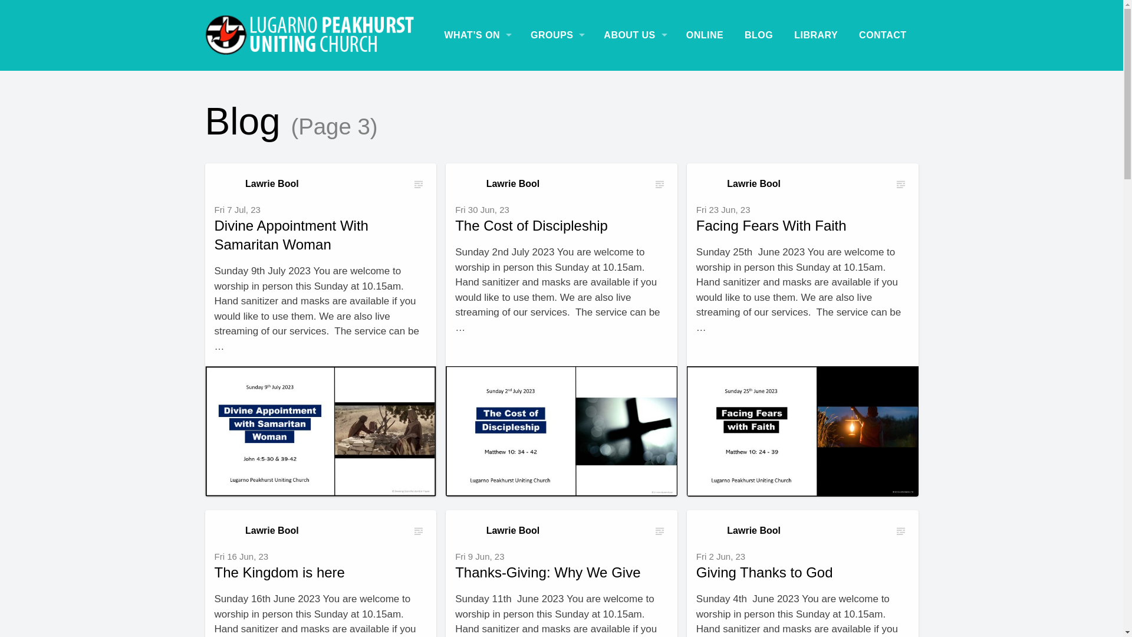 The image size is (1132, 637). Describe the element at coordinates (321, 432) in the screenshot. I see `Divine Appointment With Samaritan Woman` at that location.